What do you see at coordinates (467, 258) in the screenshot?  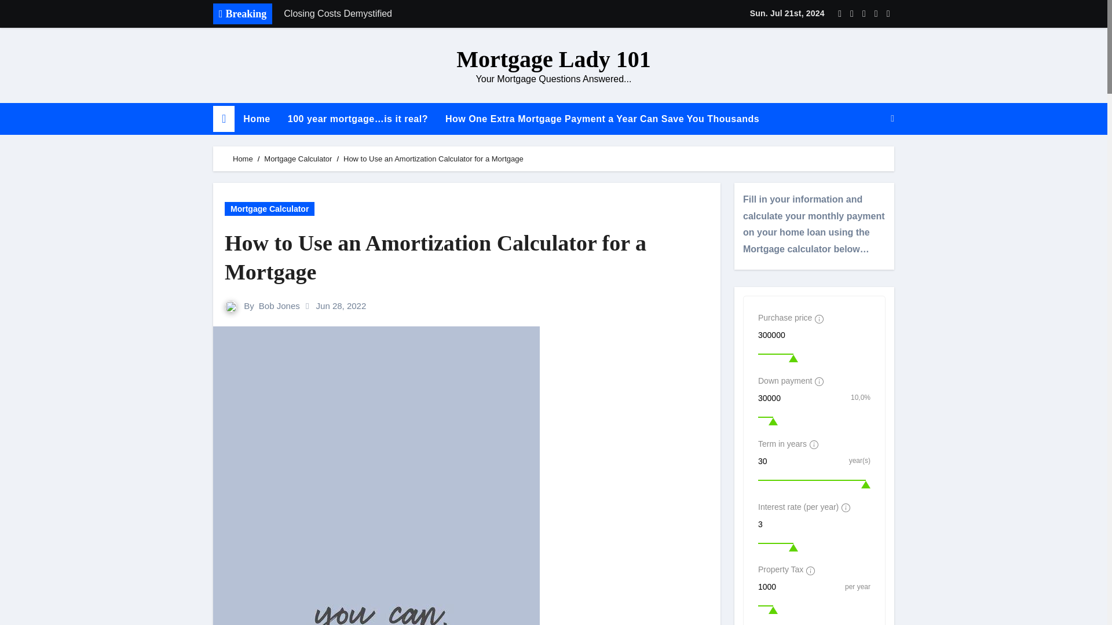 I see `How to Use an Amortization Calculator for a Mortgage` at bounding box center [467, 258].